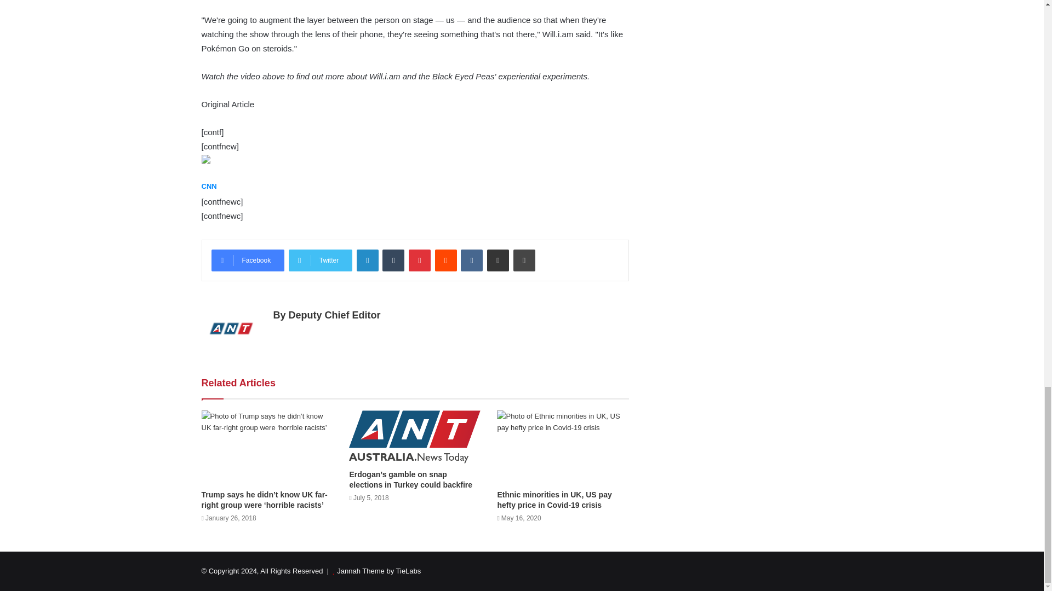  What do you see at coordinates (209, 186) in the screenshot?
I see `CNN` at bounding box center [209, 186].